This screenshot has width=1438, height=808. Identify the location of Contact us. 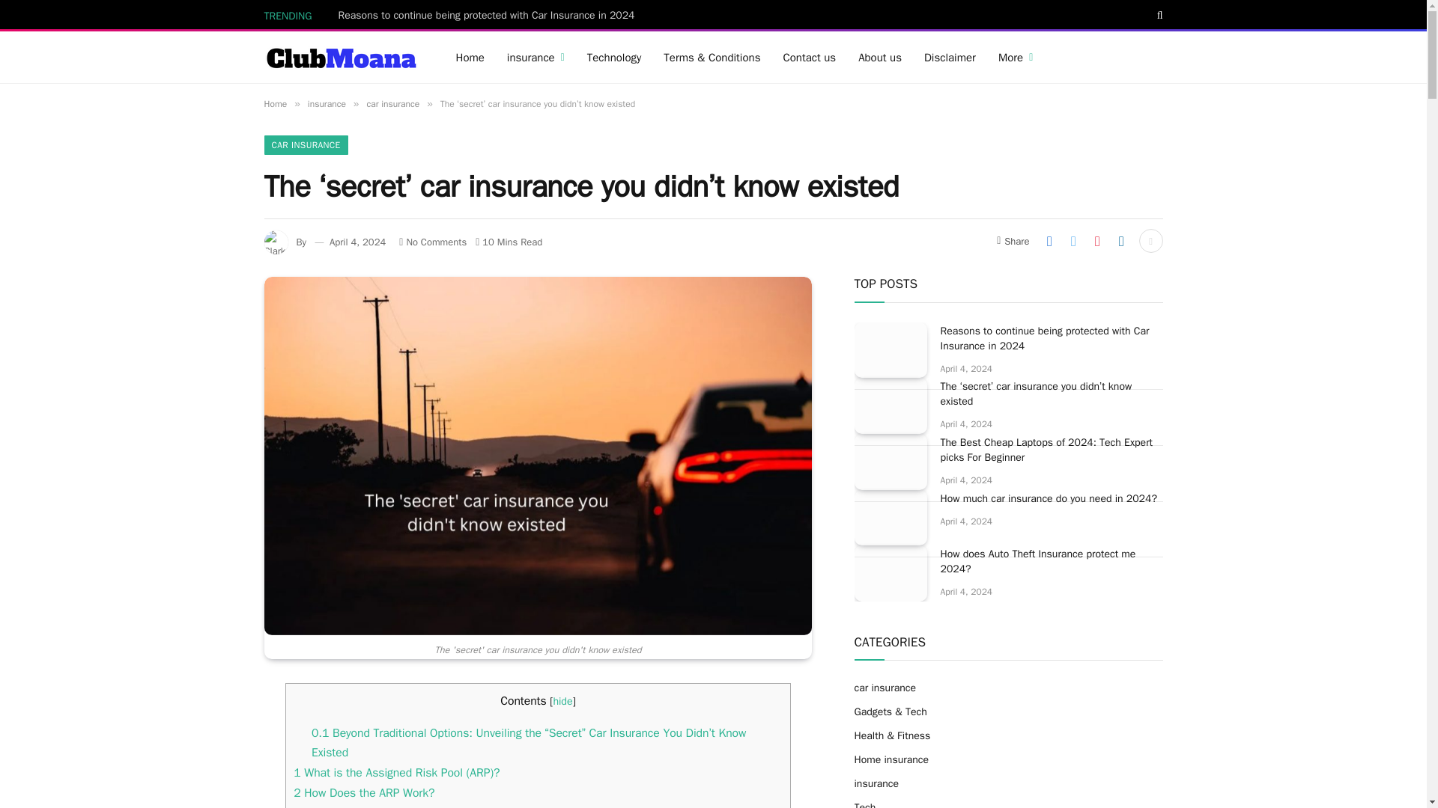
(809, 57).